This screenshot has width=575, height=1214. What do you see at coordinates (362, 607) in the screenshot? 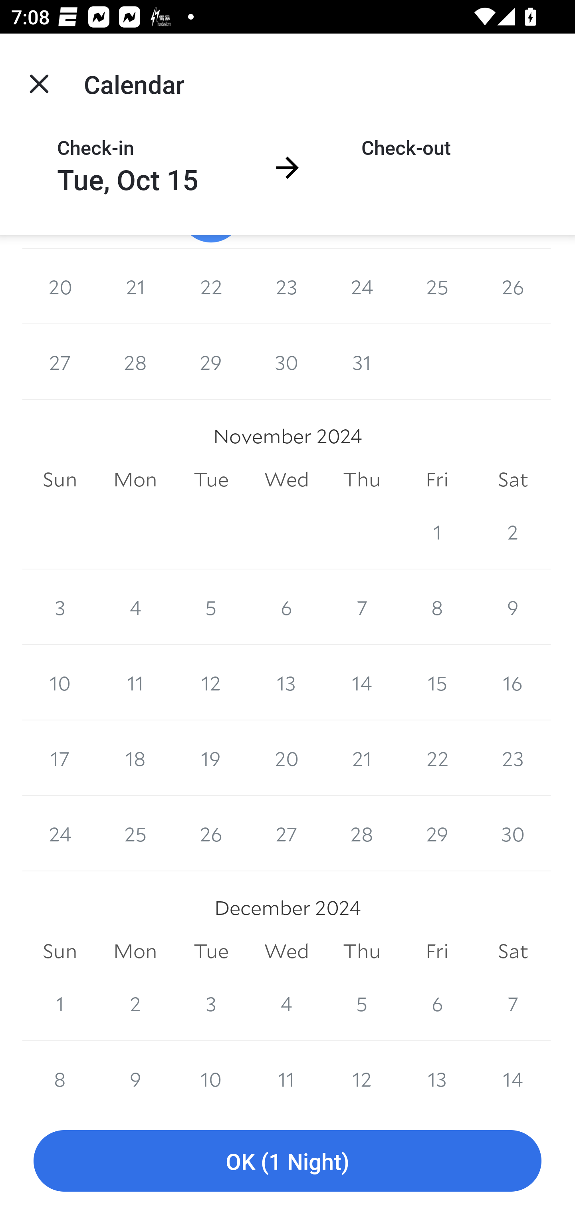
I see `7 7 November 2024` at bounding box center [362, 607].